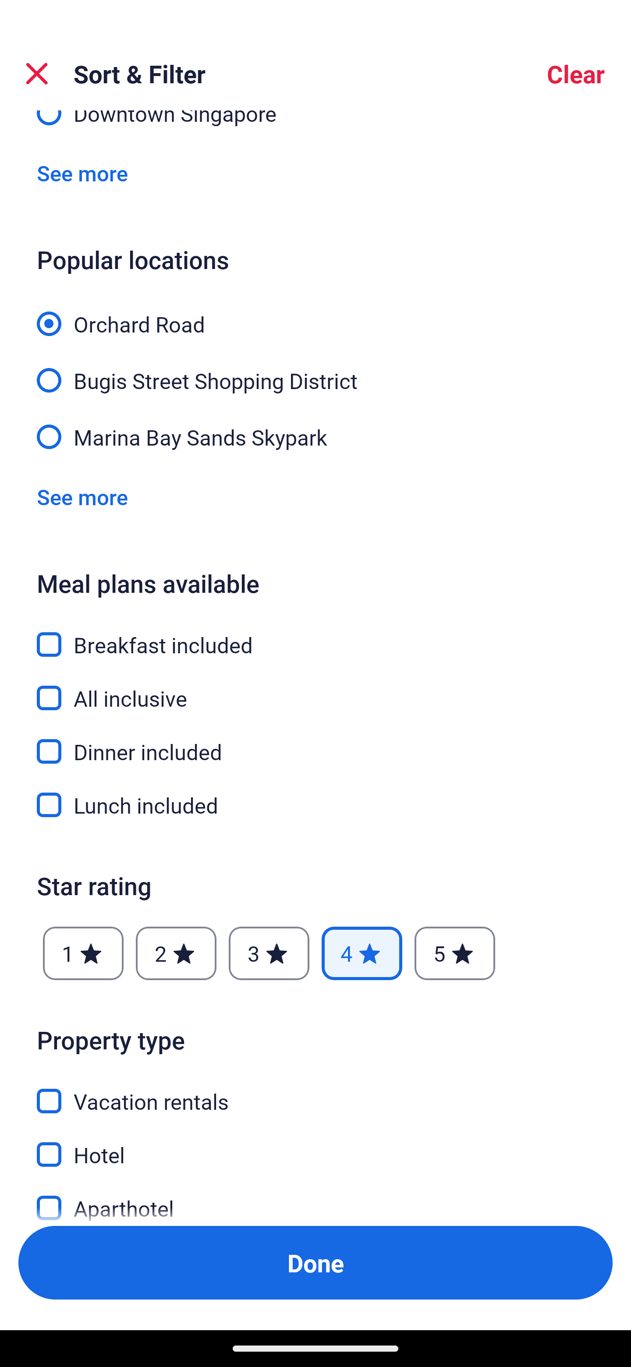 This screenshot has width=631, height=1367. What do you see at coordinates (315, 805) in the screenshot?
I see `Lunch included, Lunch included` at bounding box center [315, 805].